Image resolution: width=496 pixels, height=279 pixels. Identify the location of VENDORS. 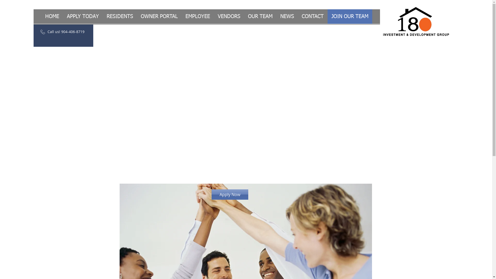
(229, 17).